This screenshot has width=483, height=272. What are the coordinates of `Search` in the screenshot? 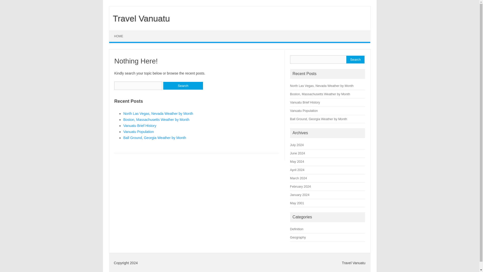 It's located at (355, 59).